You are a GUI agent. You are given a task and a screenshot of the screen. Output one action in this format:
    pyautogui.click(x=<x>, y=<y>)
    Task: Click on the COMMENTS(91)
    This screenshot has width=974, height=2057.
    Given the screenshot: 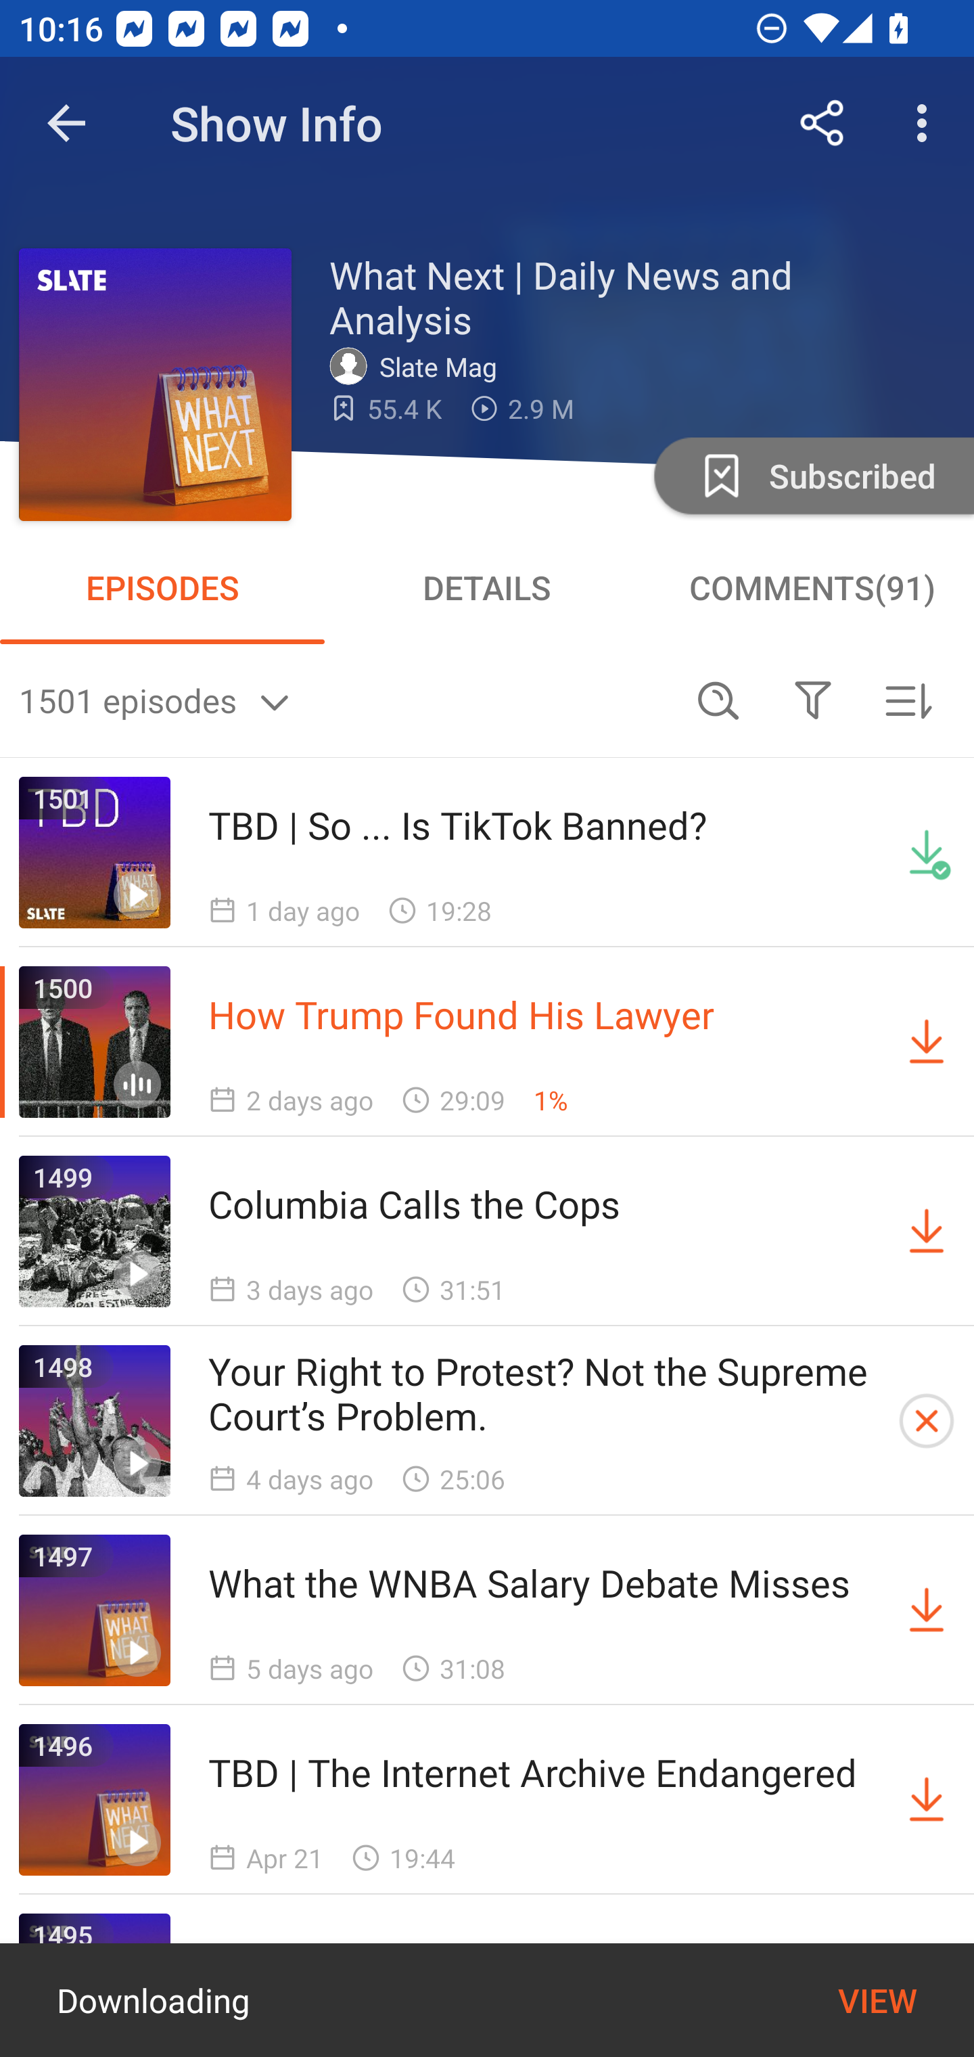 What is the action you would take?
    pyautogui.click(x=812, y=587)
    